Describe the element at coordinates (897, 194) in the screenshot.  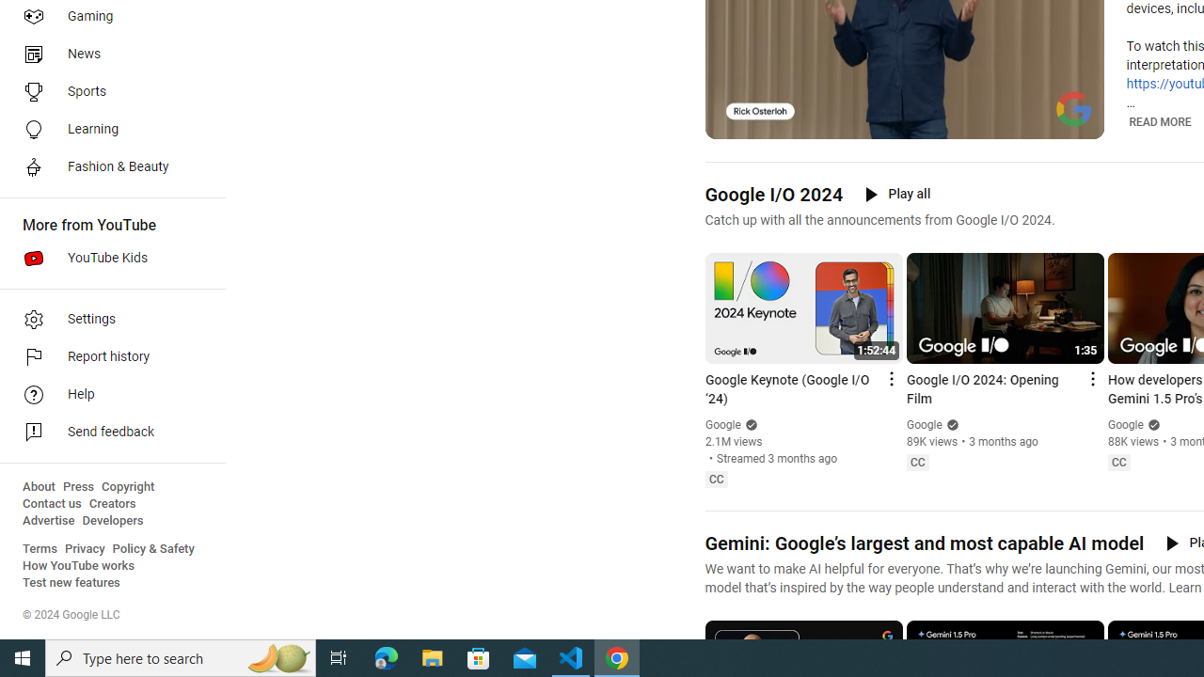
I see `Play all` at that location.